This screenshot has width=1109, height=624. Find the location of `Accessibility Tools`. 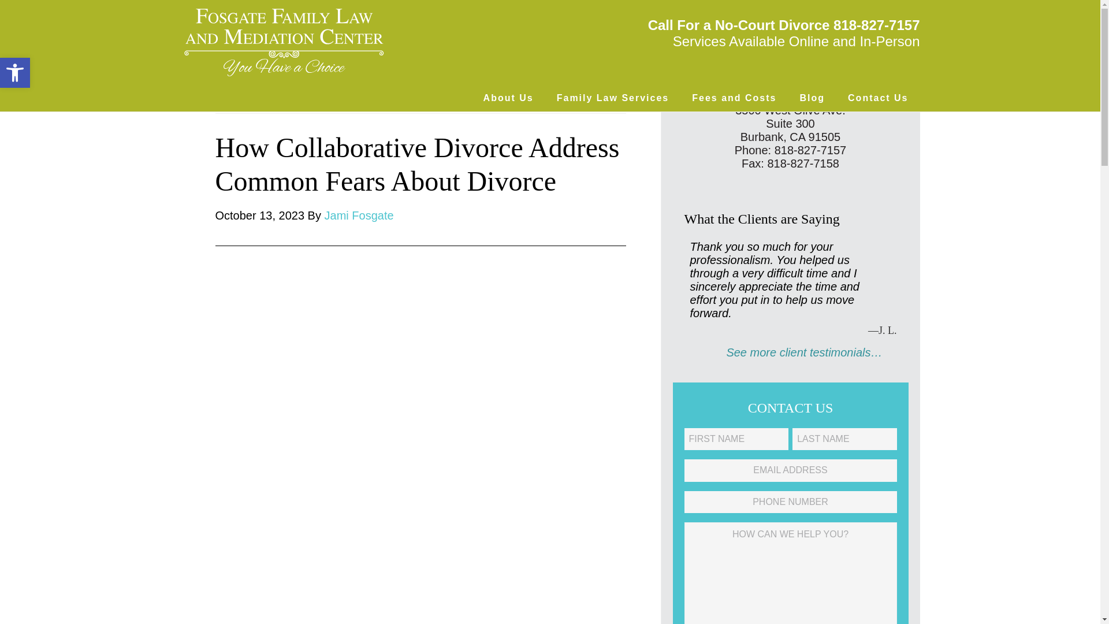

Accessibility Tools is located at coordinates (15, 73).